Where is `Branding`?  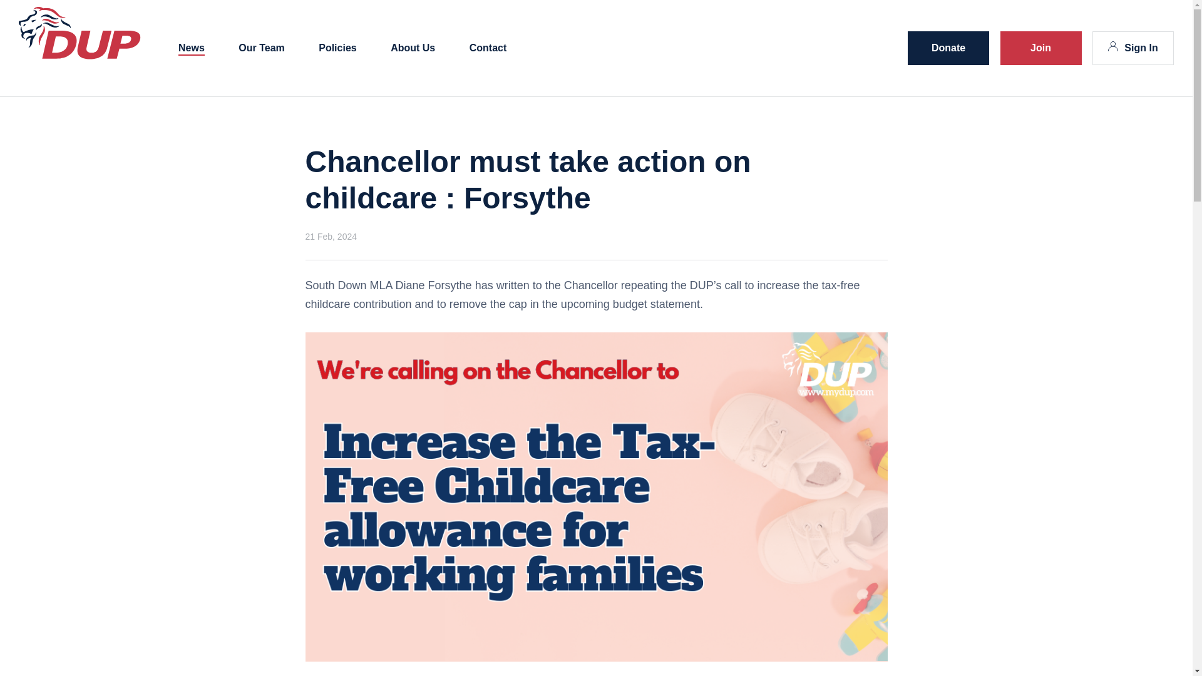 Branding is located at coordinates (80, 56).